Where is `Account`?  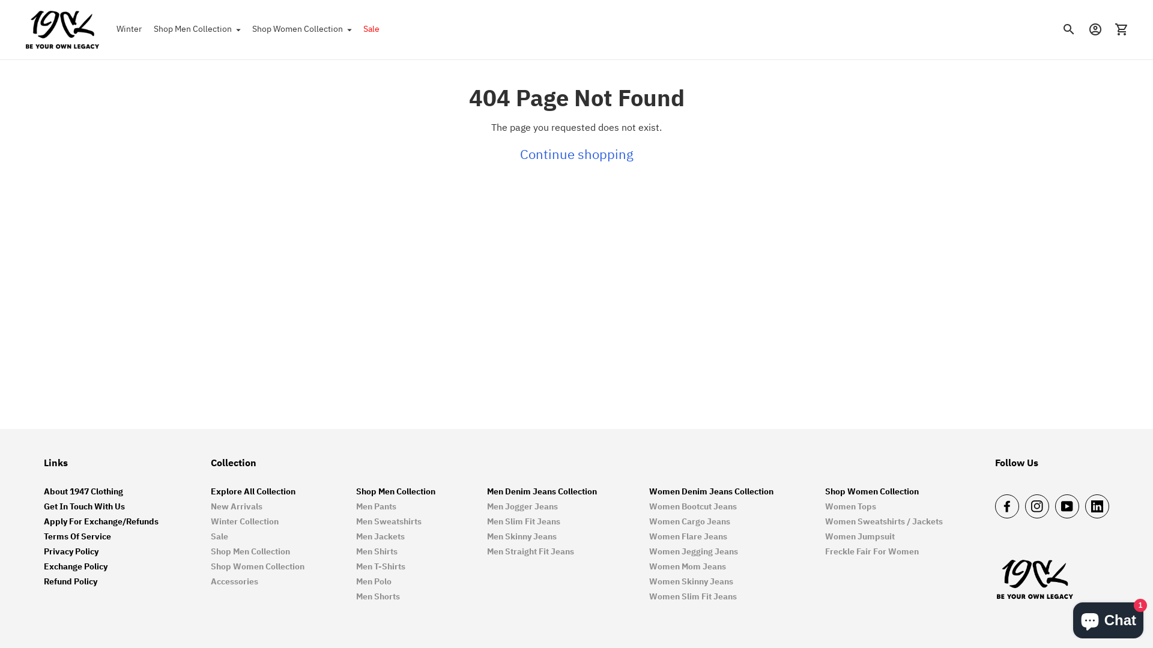 Account is located at coordinates (1095, 29).